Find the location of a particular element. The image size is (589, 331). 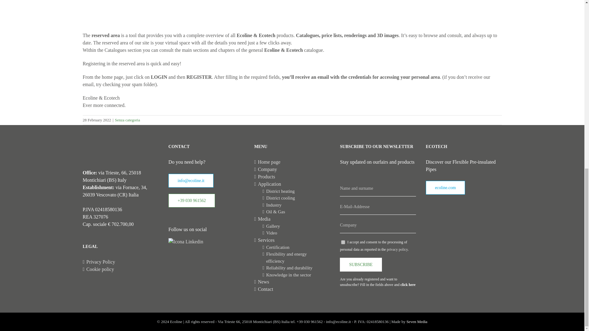

Cookie policy is located at coordinates (121, 269).